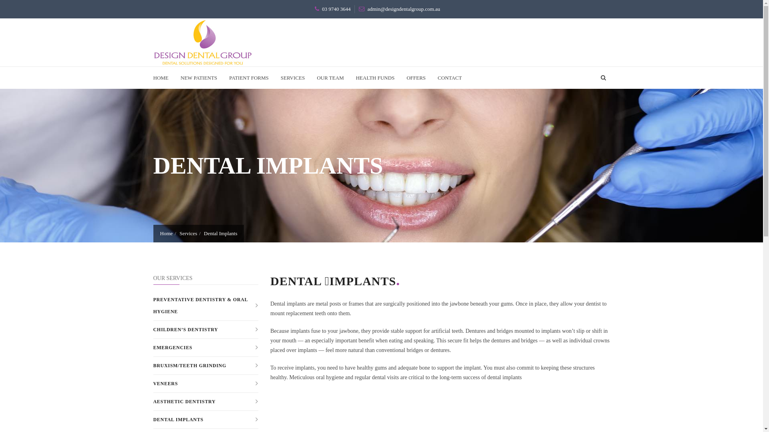  I want to click on admin@designdentalgroup.com.au, so click(404, 9).